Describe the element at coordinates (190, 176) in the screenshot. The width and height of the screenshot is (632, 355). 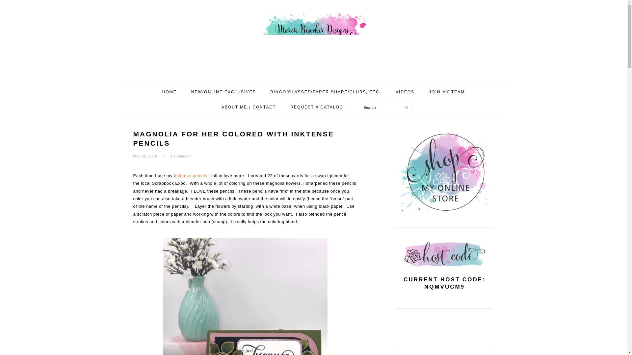
I see `Inktense pencils` at that location.